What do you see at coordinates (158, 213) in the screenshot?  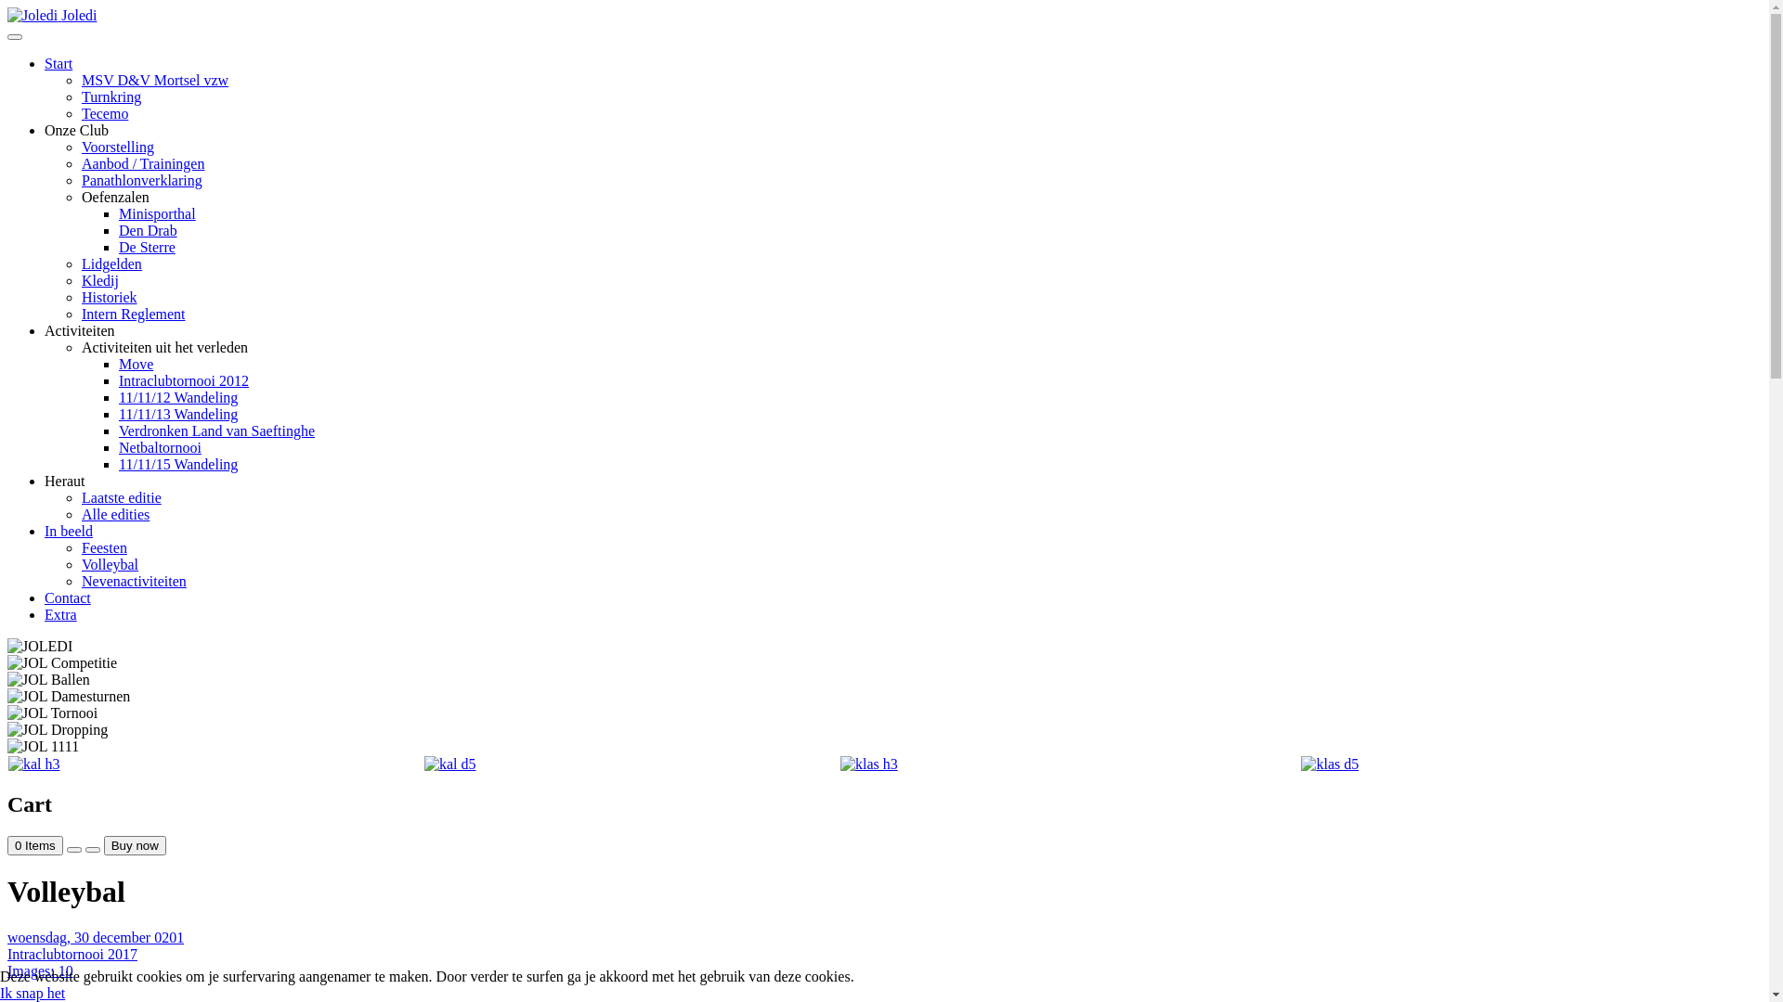 I see `Minisporthal` at bounding box center [158, 213].